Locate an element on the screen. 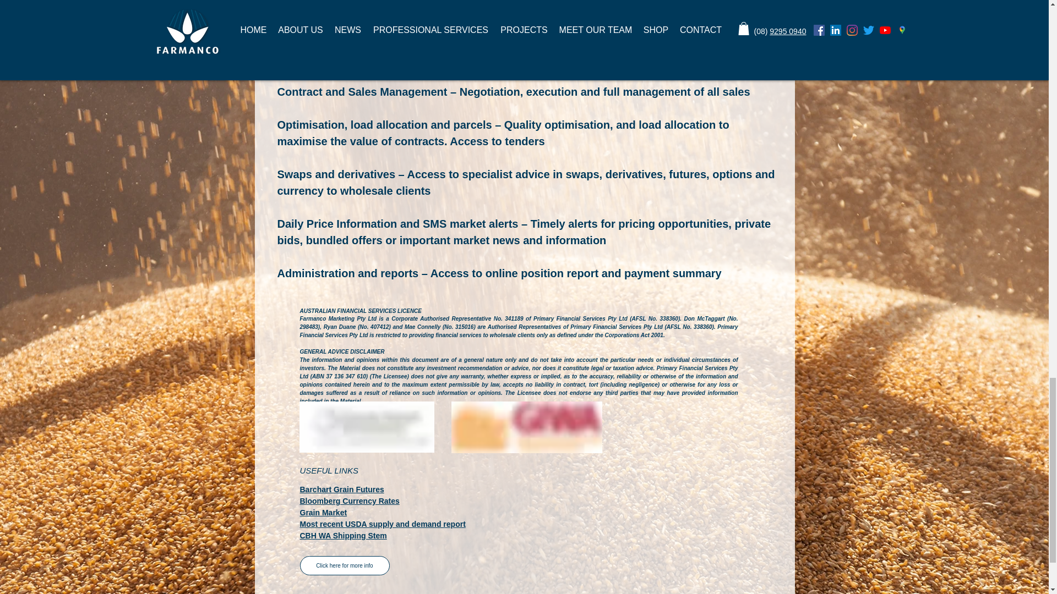  Click here for more info is located at coordinates (344, 565).